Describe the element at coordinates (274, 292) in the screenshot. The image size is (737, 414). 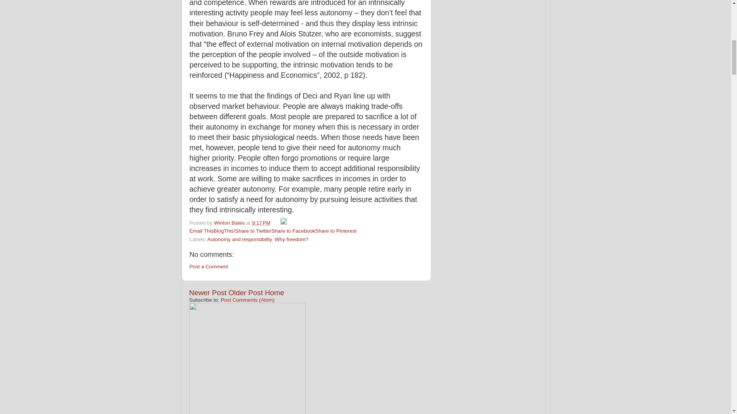
I see `Home` at that location.